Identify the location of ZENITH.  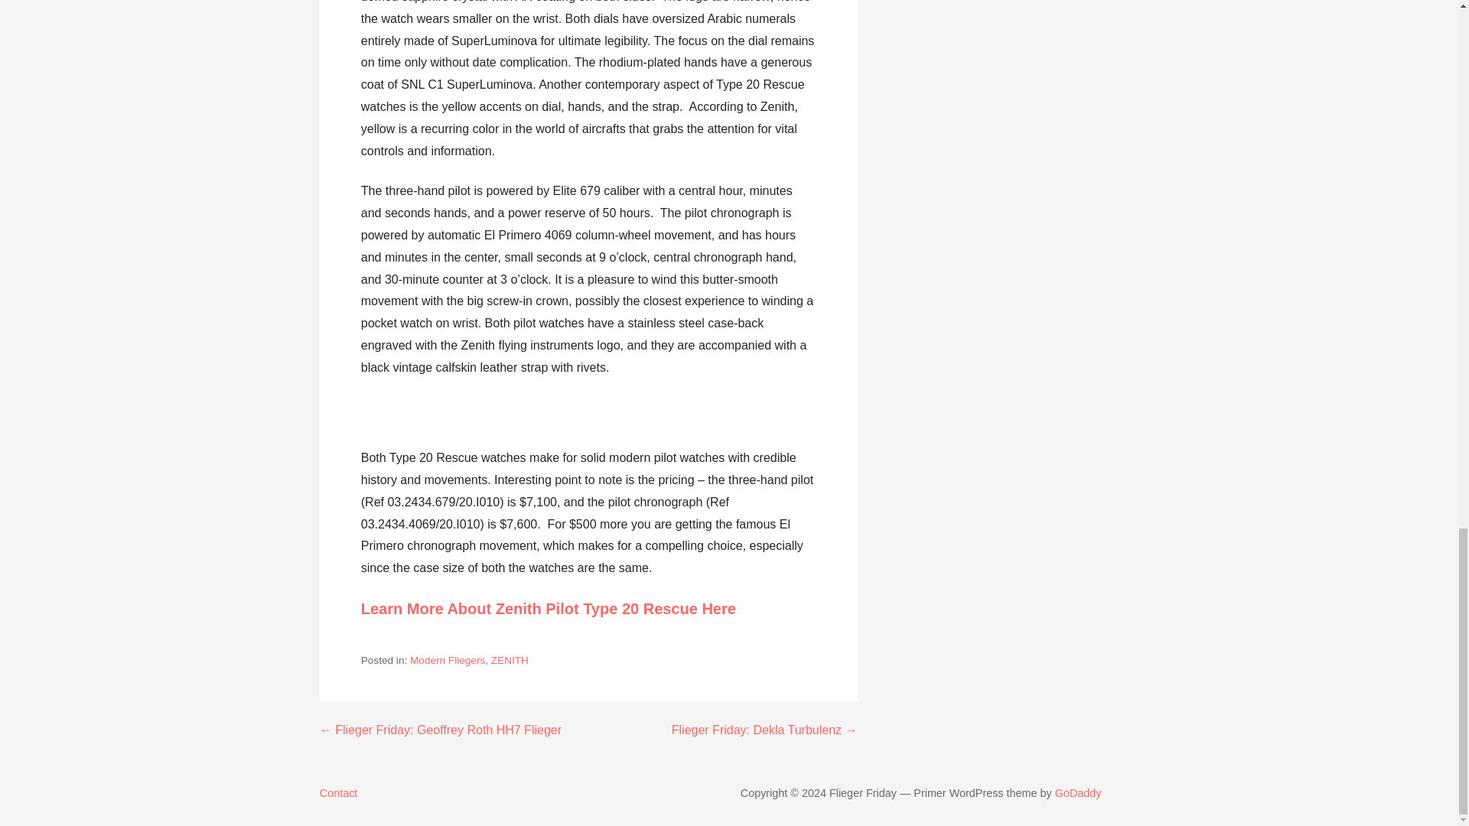
(510, 660).